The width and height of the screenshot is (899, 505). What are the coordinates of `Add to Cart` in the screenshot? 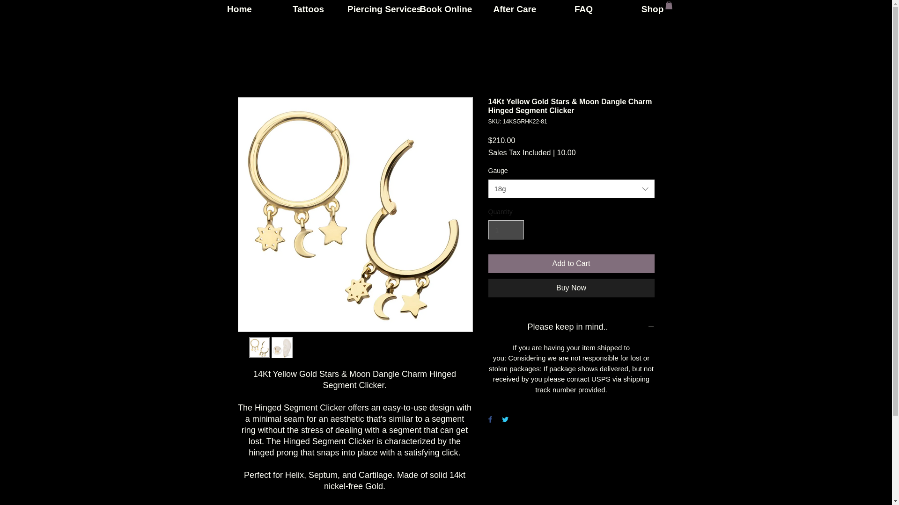 It's located at (571, 264).